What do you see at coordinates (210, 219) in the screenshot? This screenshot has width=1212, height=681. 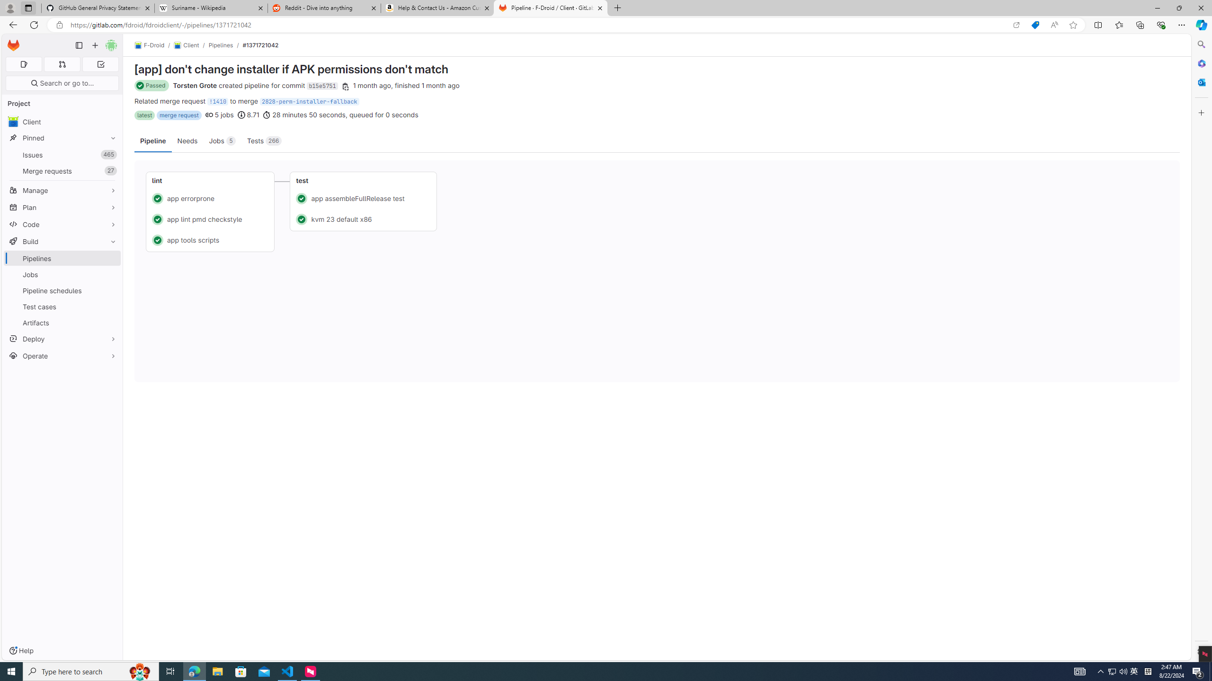 I see `Status: Passed app lint pmd checkstyle` at bounding box center [210, 219].